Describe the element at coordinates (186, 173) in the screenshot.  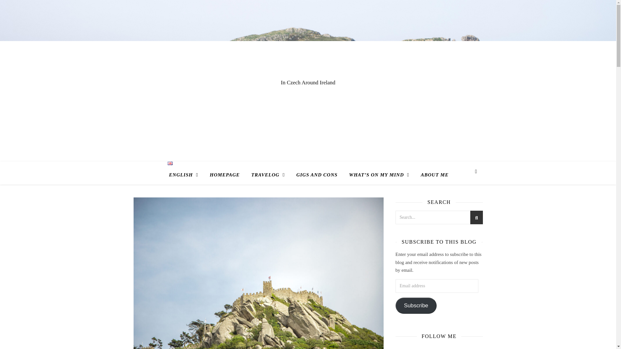
I see `ENGLISH` at that location.